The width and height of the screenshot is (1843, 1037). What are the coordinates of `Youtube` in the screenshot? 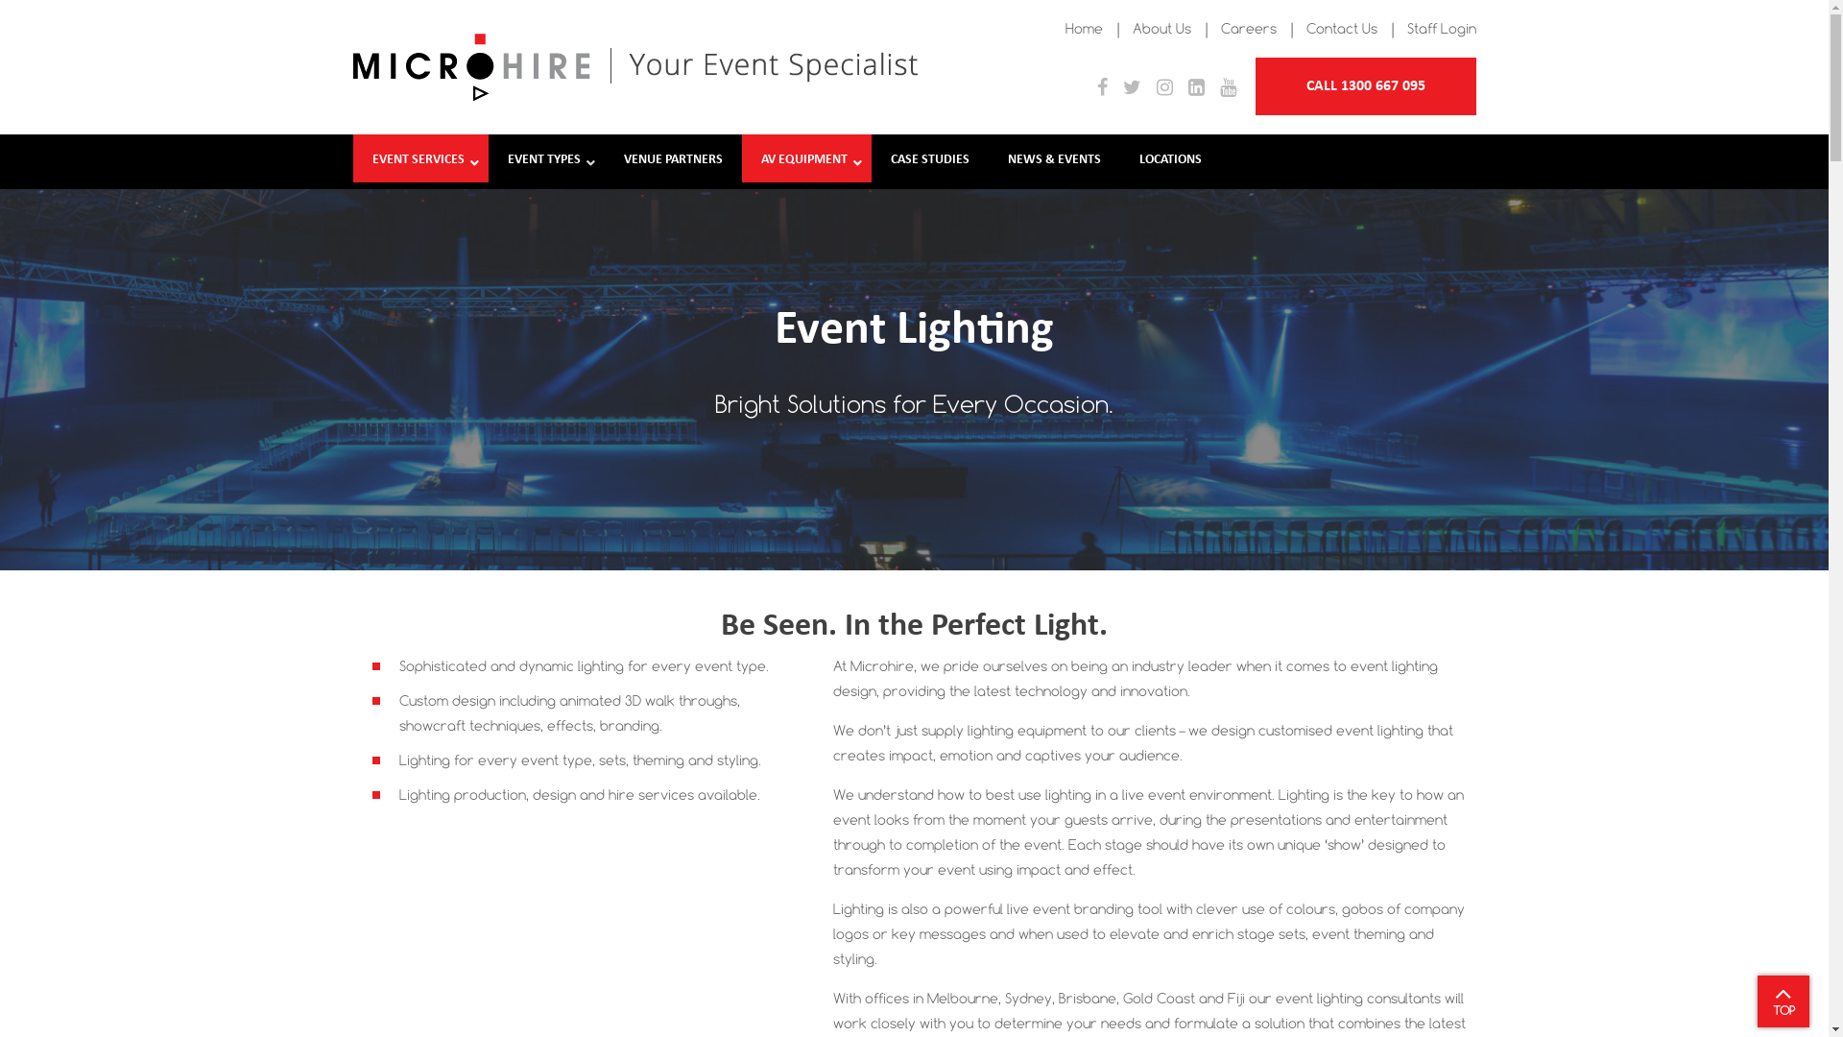 It's located at (1227, 88).